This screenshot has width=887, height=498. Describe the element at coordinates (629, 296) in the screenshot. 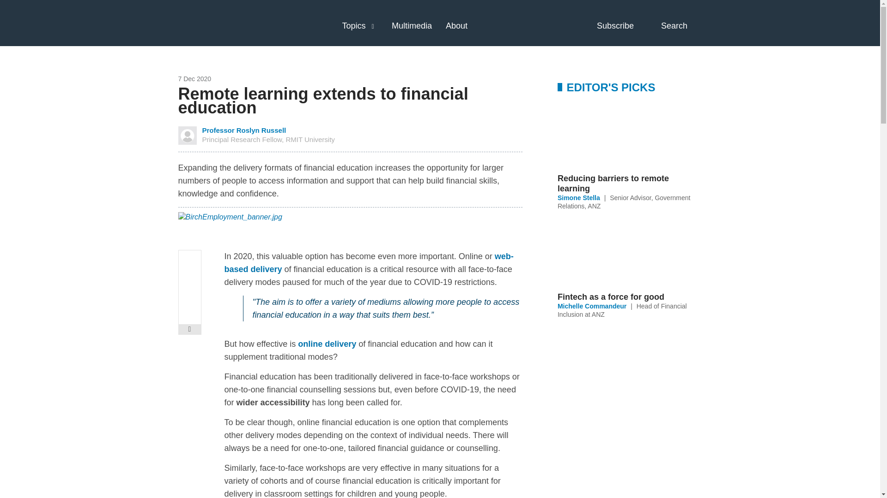

I see `Fintech as a force for good` at that location.